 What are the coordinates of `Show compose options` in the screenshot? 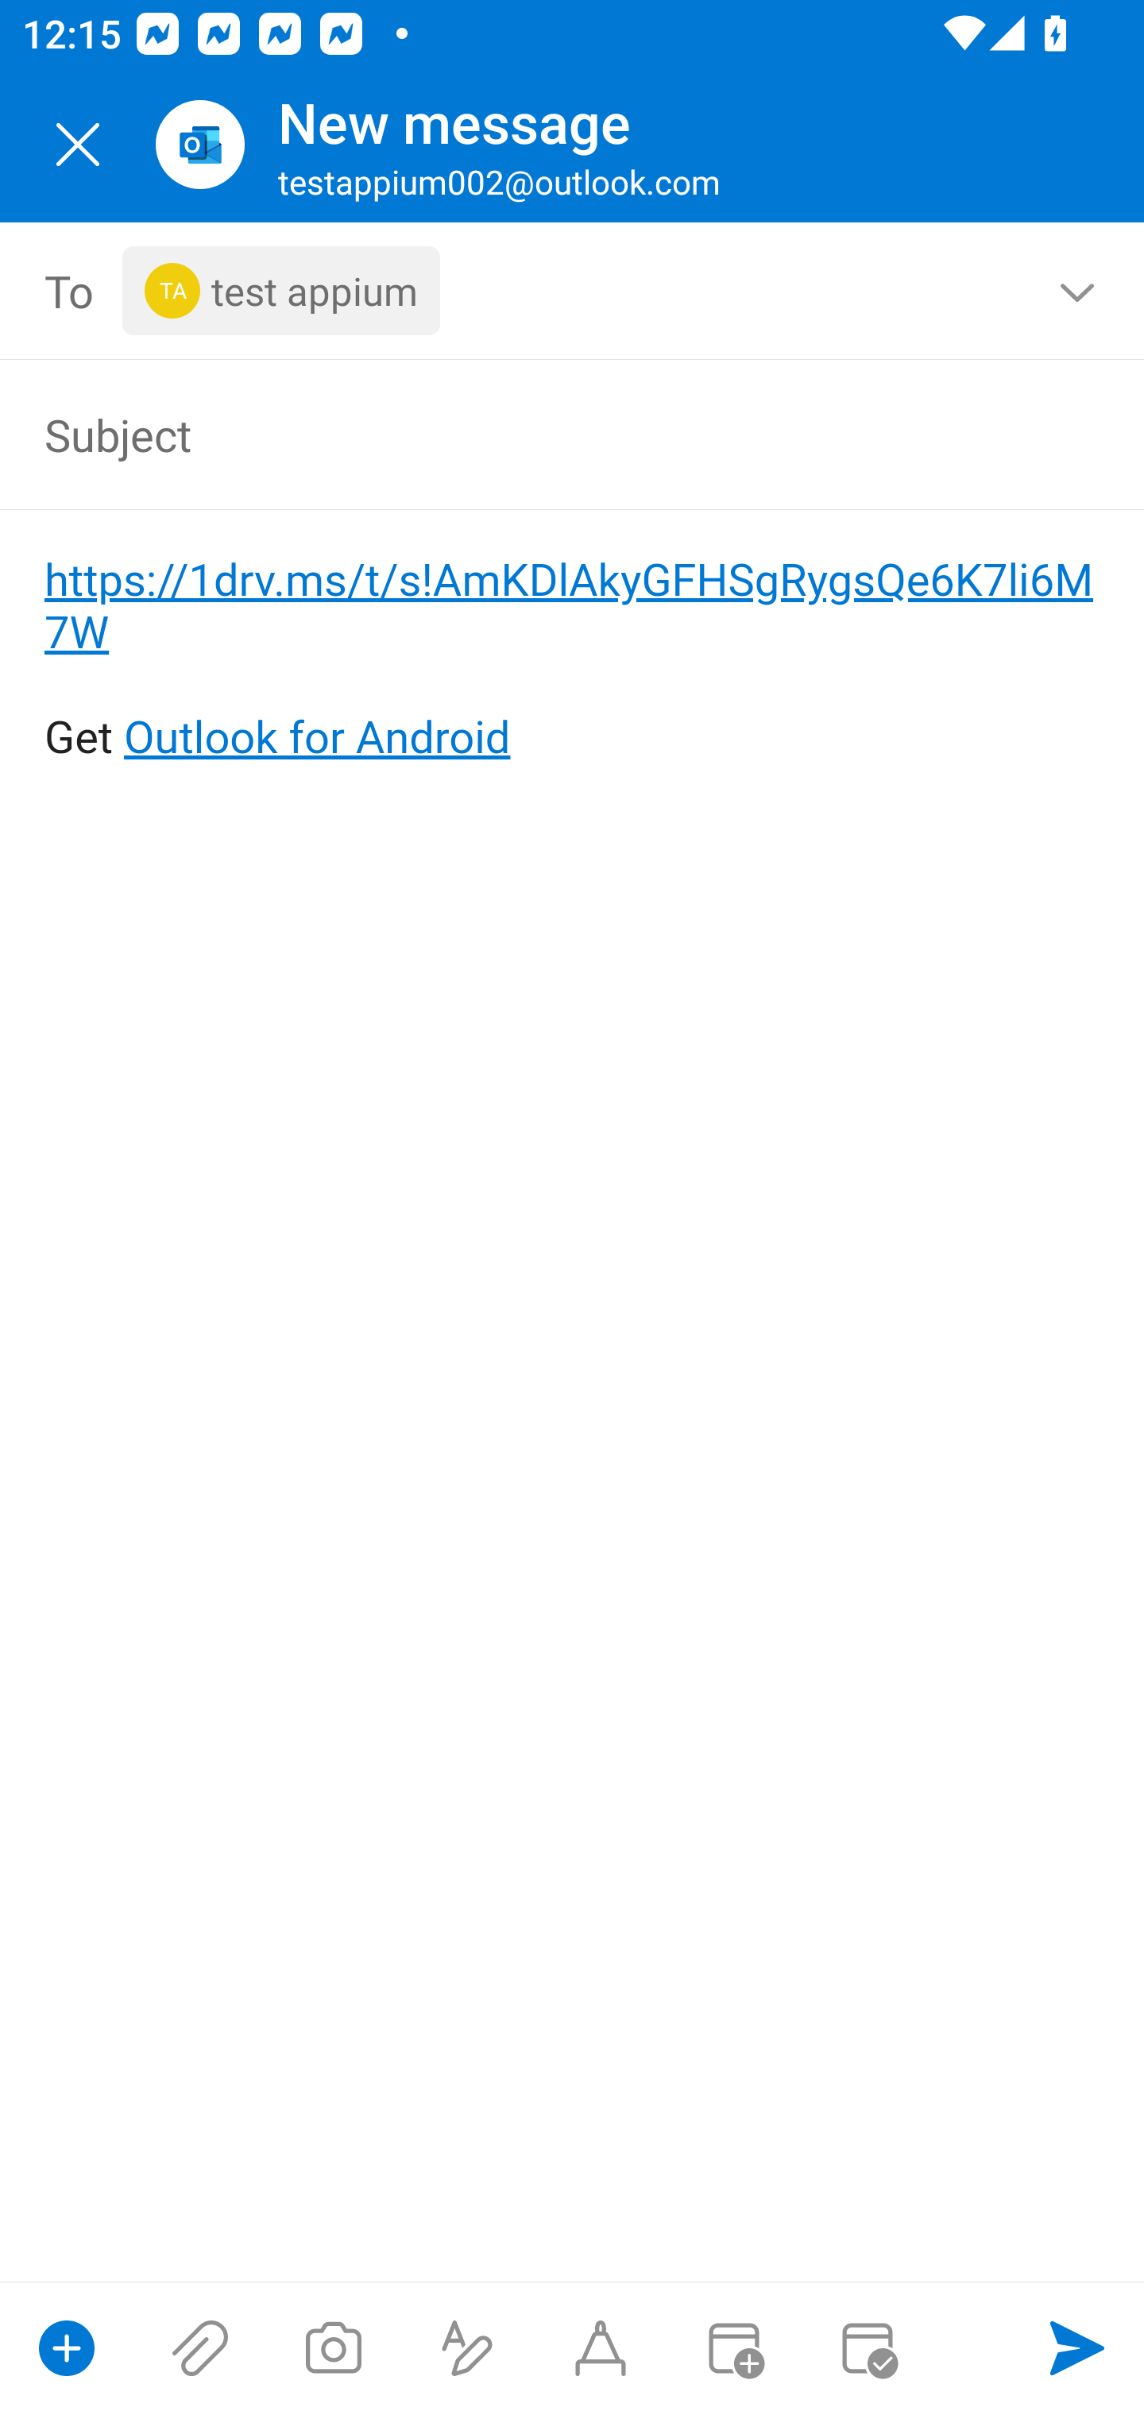 It's located at (67, 2348).